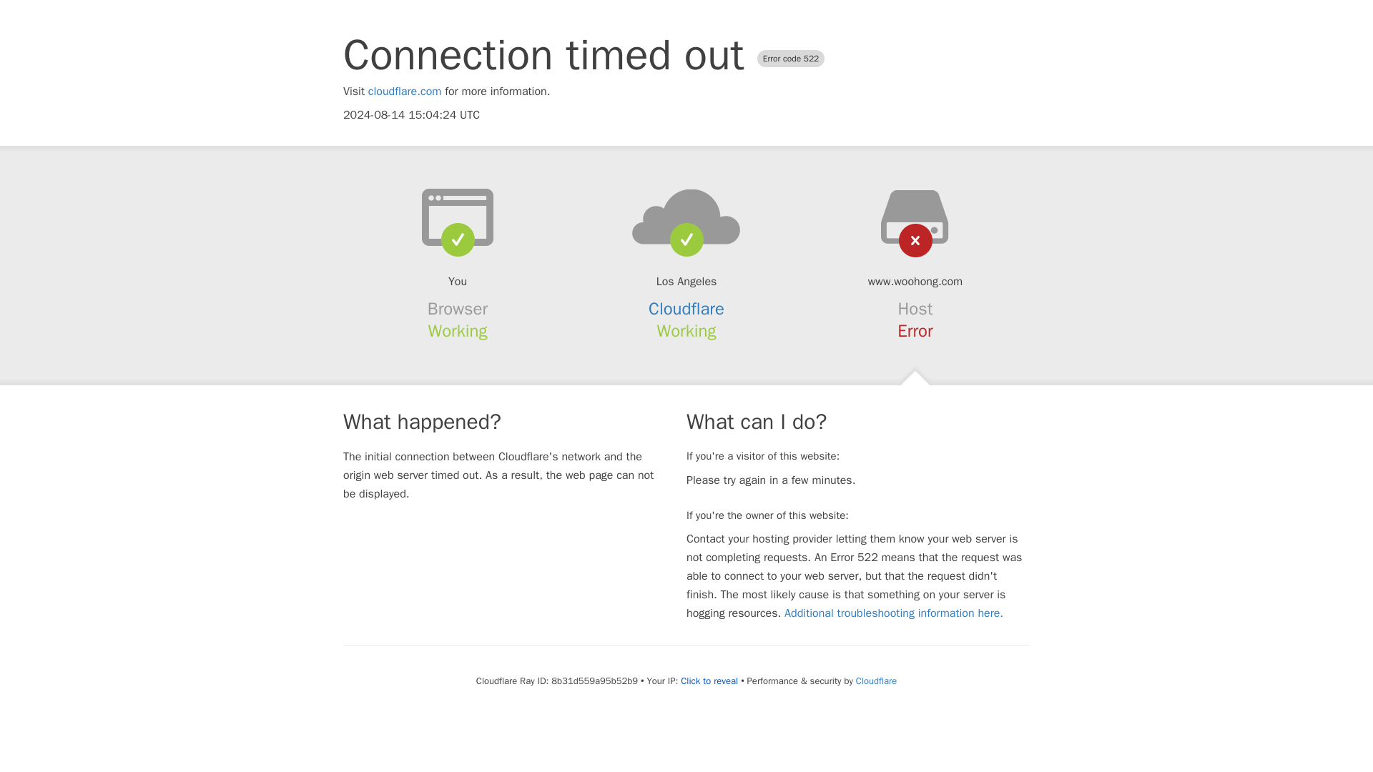  What do you see at coordinates (709, 681) in the screenshot?
I see `Click to reveal` at bounding box center [709, 681].